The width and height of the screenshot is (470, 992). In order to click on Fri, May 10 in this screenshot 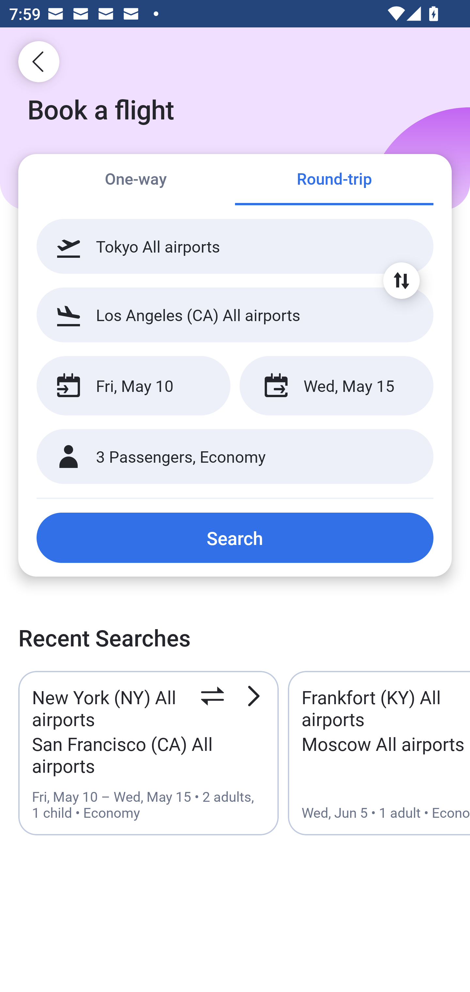, I will do `click(133, 386)`.